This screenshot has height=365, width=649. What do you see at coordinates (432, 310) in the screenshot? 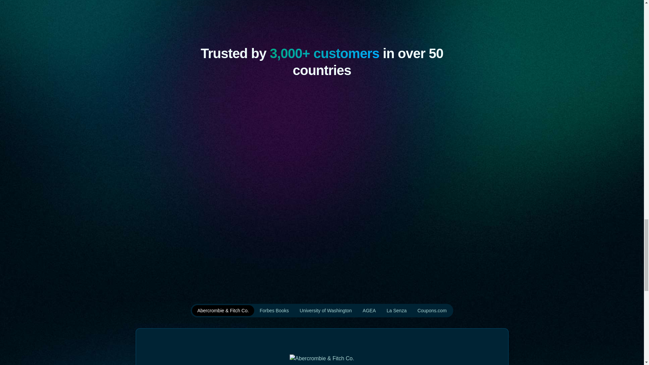
I see `Coupons.com` at bounding box center [432, 310].